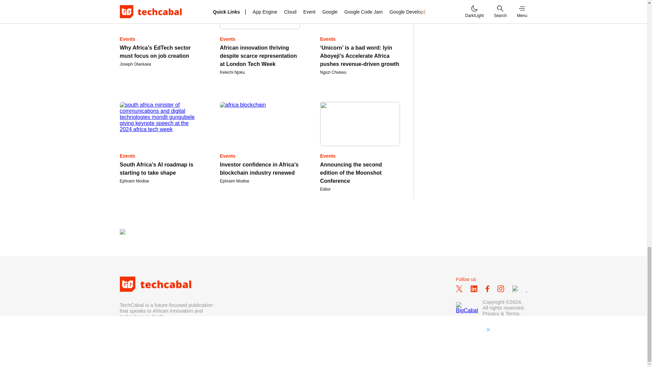 The height and width of the screenshot is (367, 652). What do you see at coordinates (235, 181) in the screenshot?
I see `Posts by Ephraim Modise` at bounding box center [235, 181].